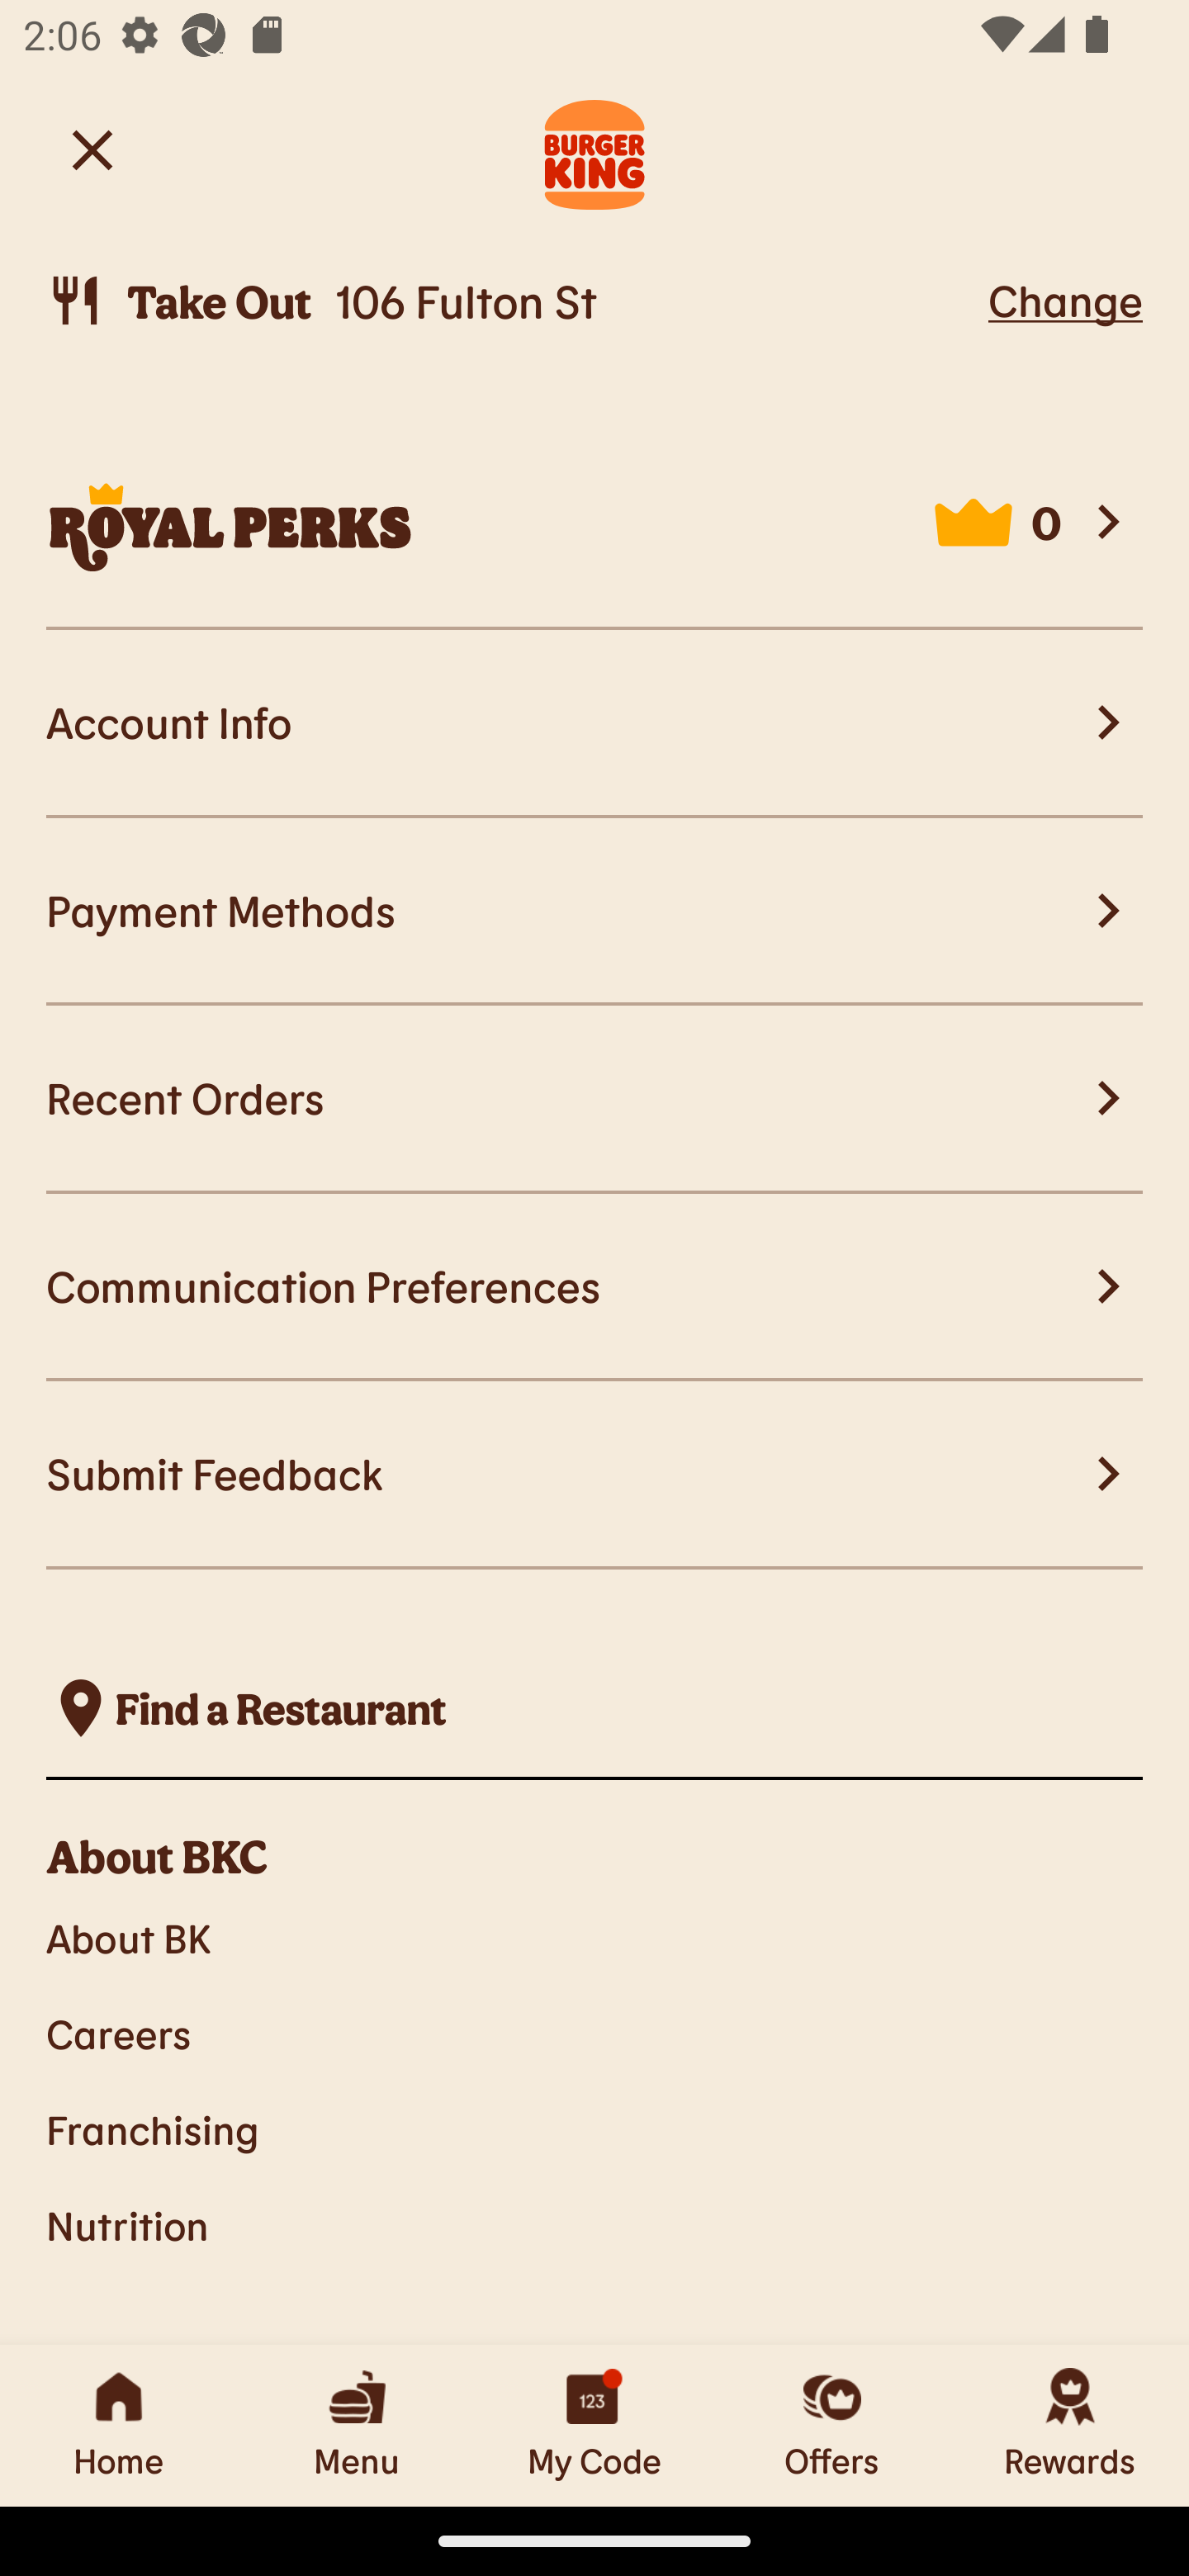 This screenshot has height=2576, width=1189. Describe the element at coordinates (594, 2129) in the screenshot. I see `Franchising` at that location.